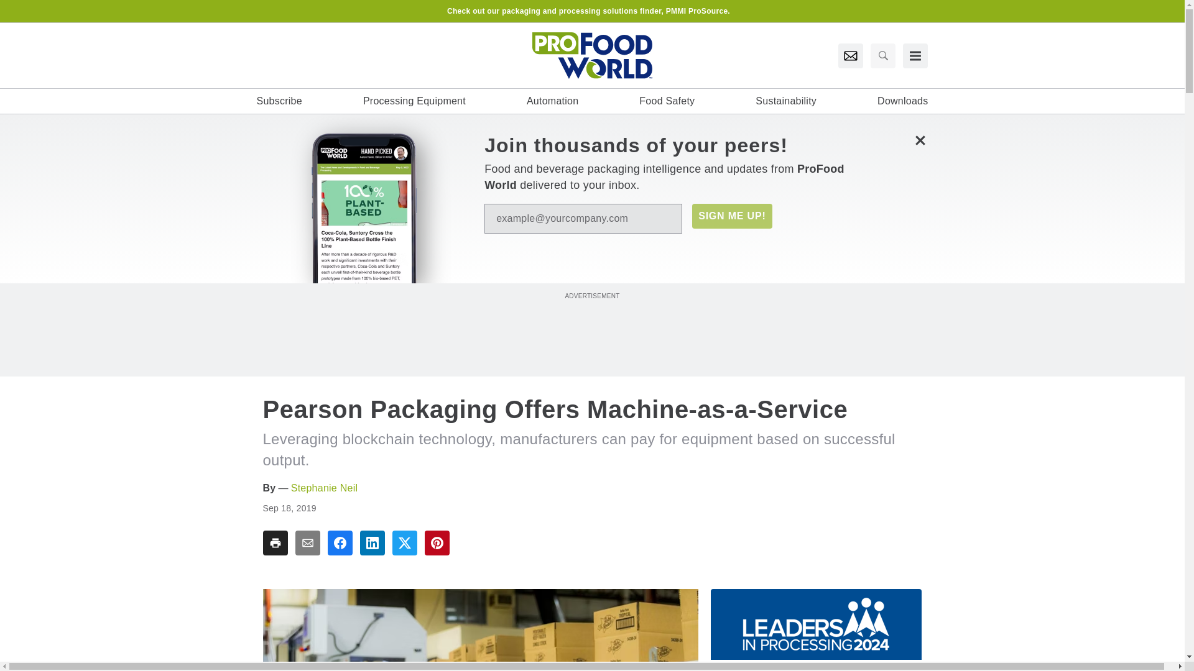  I want to click on Downloads, so click(902, 101).